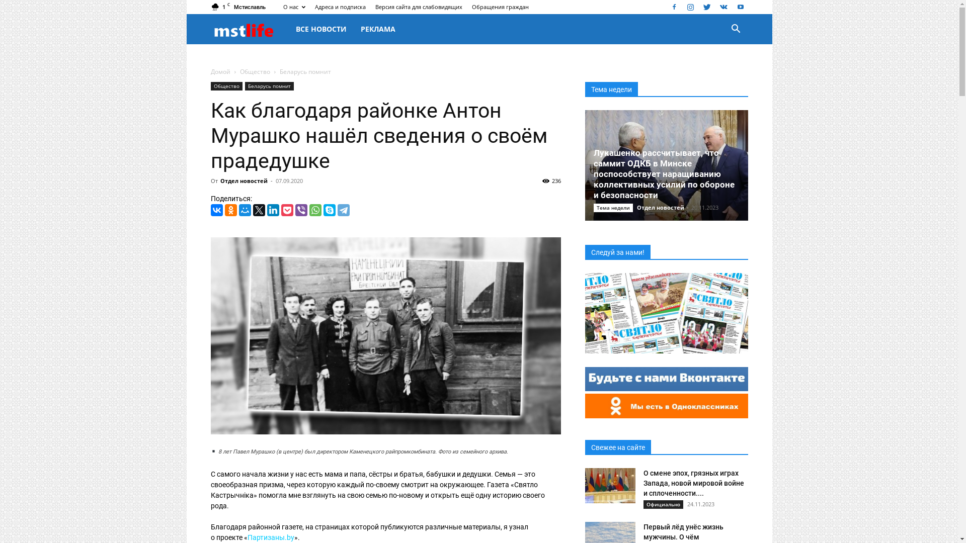  What do you see at coordinates (273, 210) in the screenshot?
I see `LinkedIn` at bounding box center [273, 210].